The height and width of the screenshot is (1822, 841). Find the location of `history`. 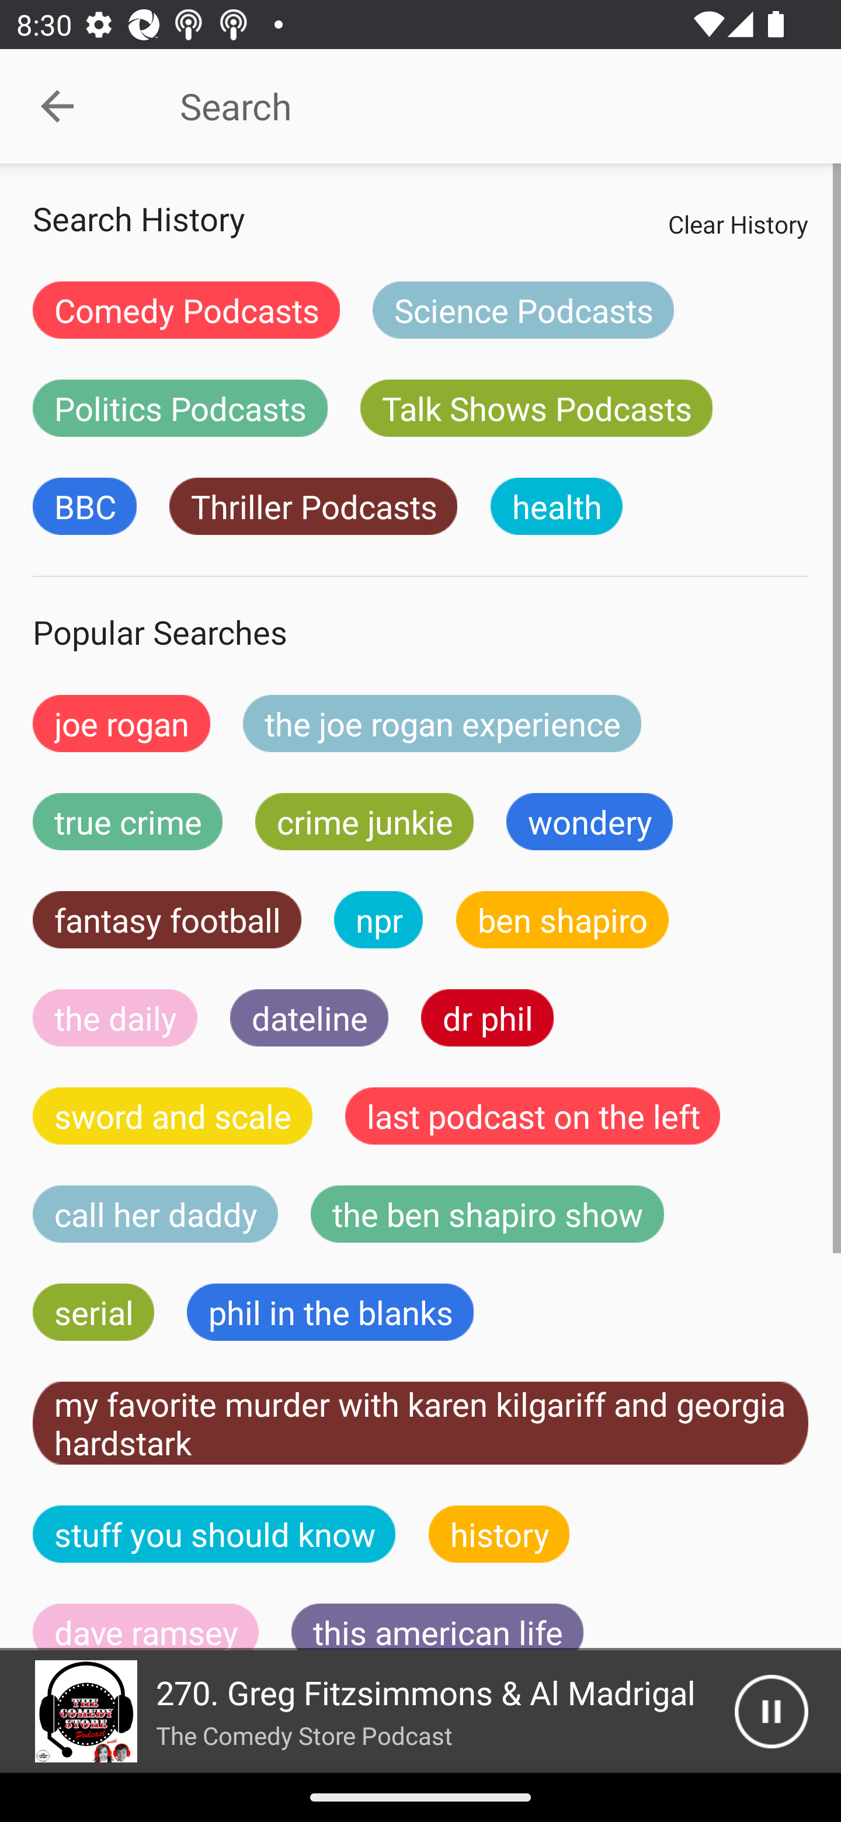

history is located at coordinates (499, 1534).